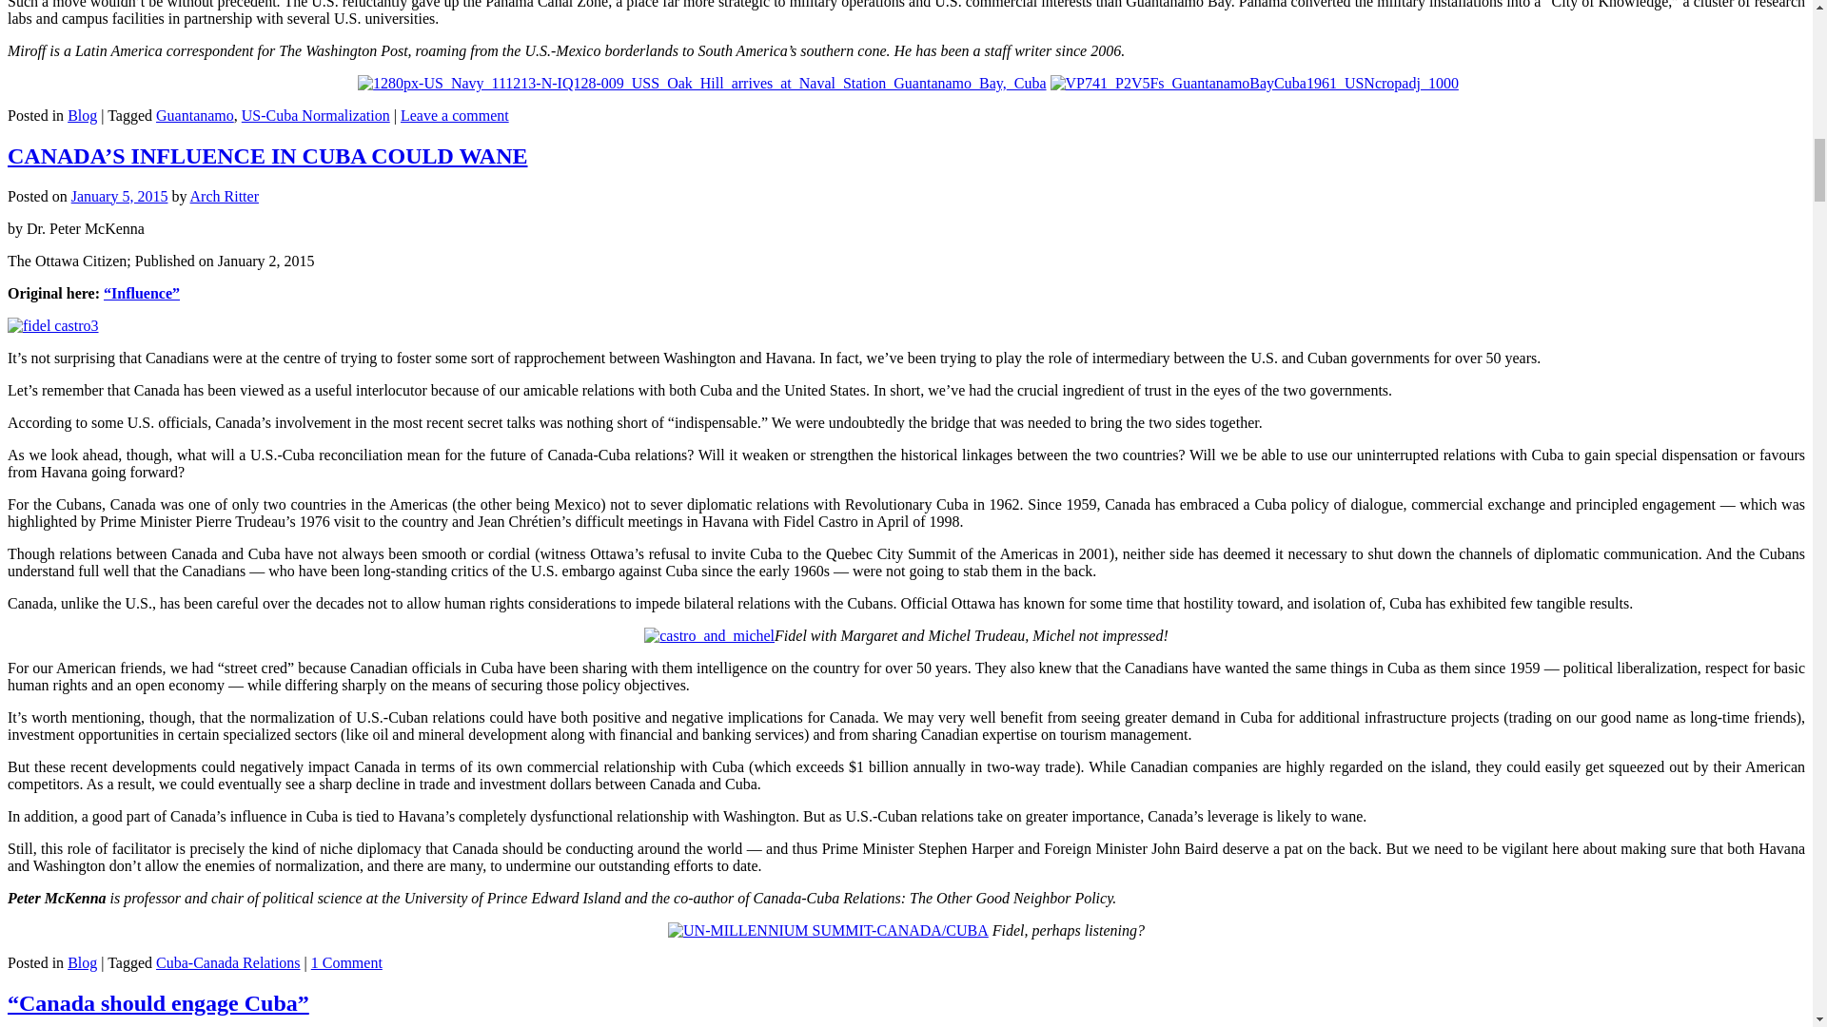 This screenshot has height=1027, width=1827. I want to click on January 5, 2015, so click(119, 196).